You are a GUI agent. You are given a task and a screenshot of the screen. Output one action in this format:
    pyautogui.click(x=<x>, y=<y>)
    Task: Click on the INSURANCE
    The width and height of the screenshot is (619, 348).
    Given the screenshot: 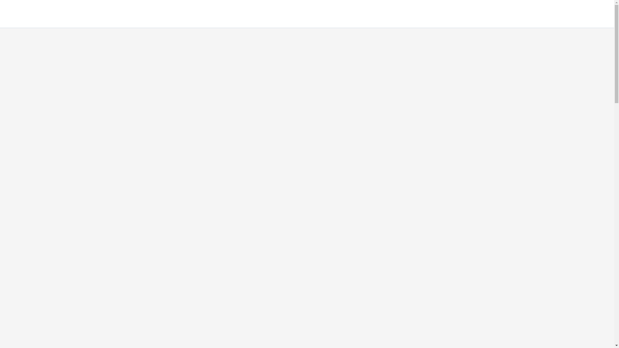 What is the action you would take?
    pyautogui.click(x=544, y=14)
    